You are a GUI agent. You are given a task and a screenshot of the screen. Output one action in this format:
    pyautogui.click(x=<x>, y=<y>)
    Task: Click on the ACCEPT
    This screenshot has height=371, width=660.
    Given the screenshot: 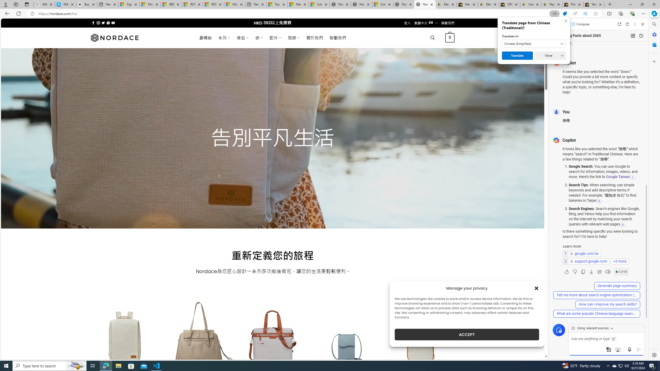 What is the action you would take?
    pyautogui.click(x=467, y=334)
    